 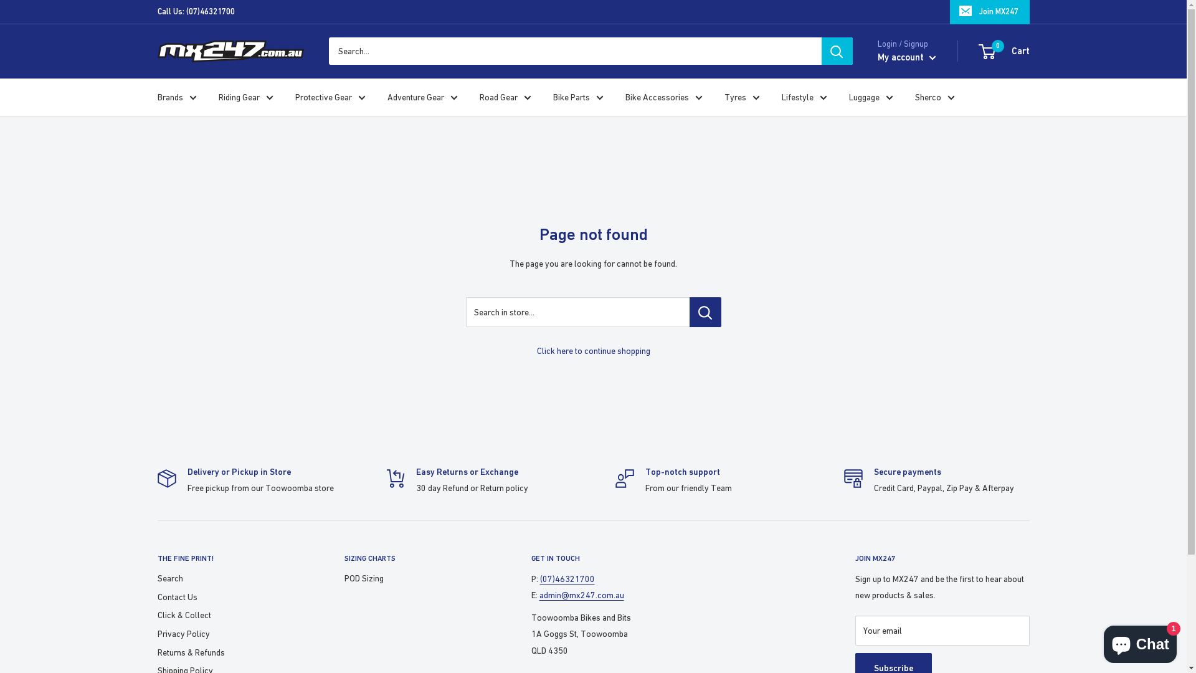 What do you see at coordinates (415, 558) in the screenshot?
I see `SIZING CHARTS` at bounding box center [415, 558].